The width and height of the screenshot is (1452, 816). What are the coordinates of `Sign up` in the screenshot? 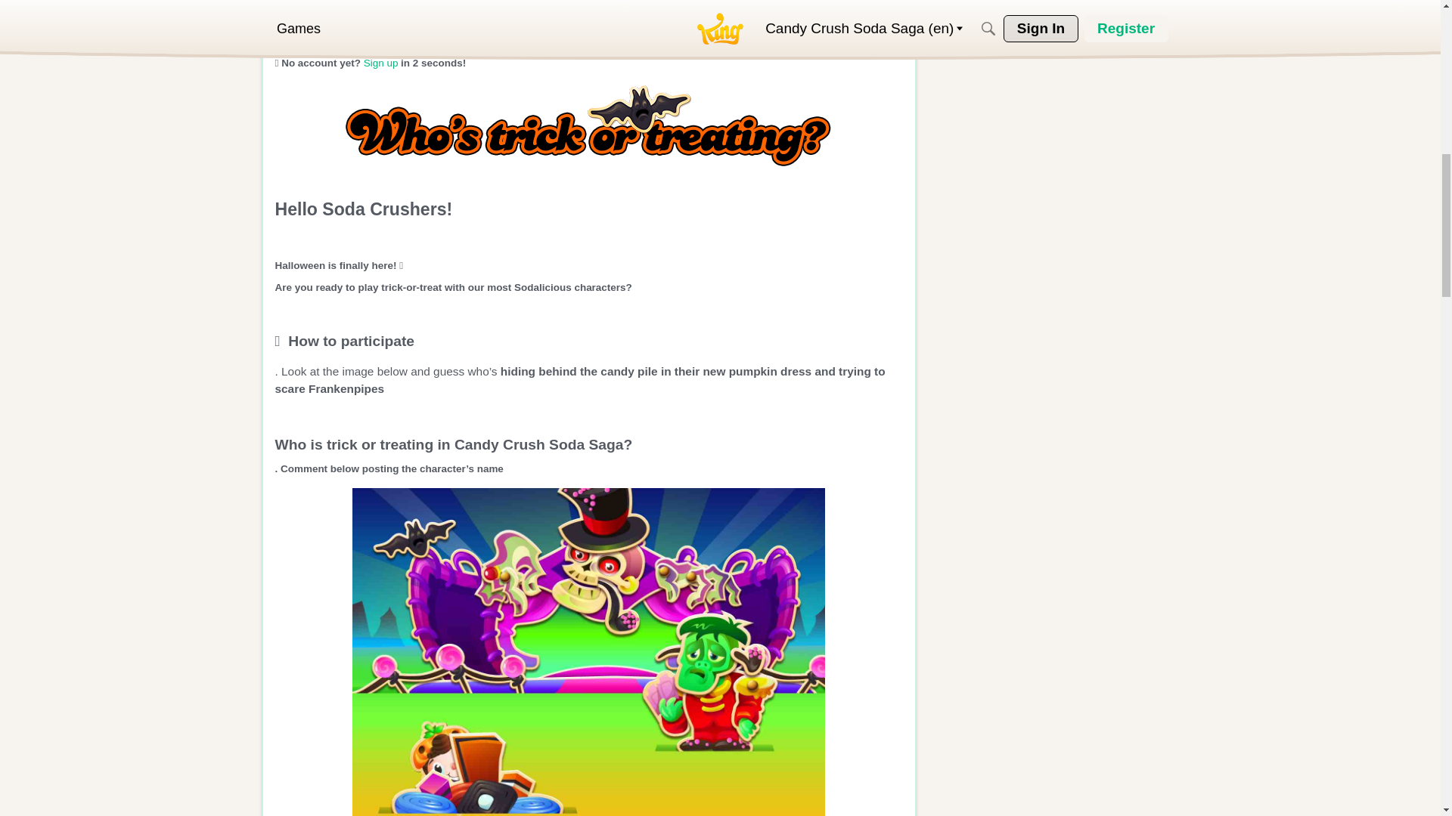 It's located at (381, 62).